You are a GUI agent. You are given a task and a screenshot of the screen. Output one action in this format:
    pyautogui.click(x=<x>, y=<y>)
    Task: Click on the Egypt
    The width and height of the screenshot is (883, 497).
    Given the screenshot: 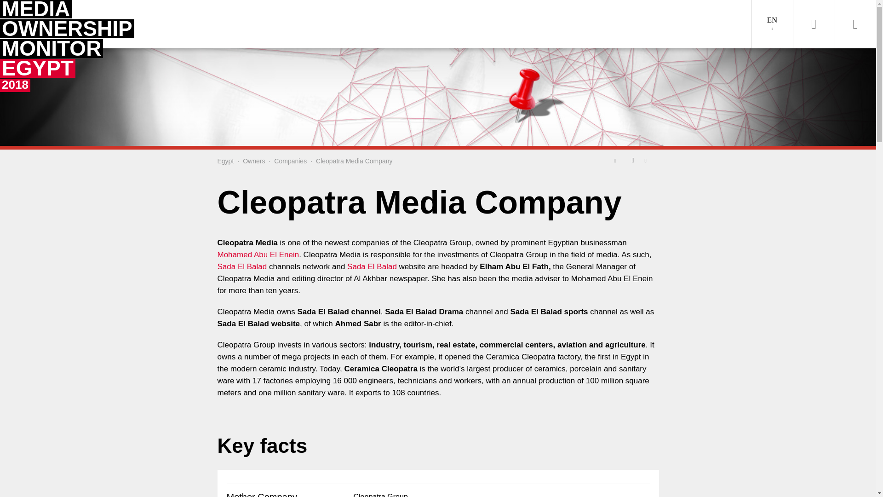 What is the action you would take?
    pyautogui.click(x=225, y=161)
    